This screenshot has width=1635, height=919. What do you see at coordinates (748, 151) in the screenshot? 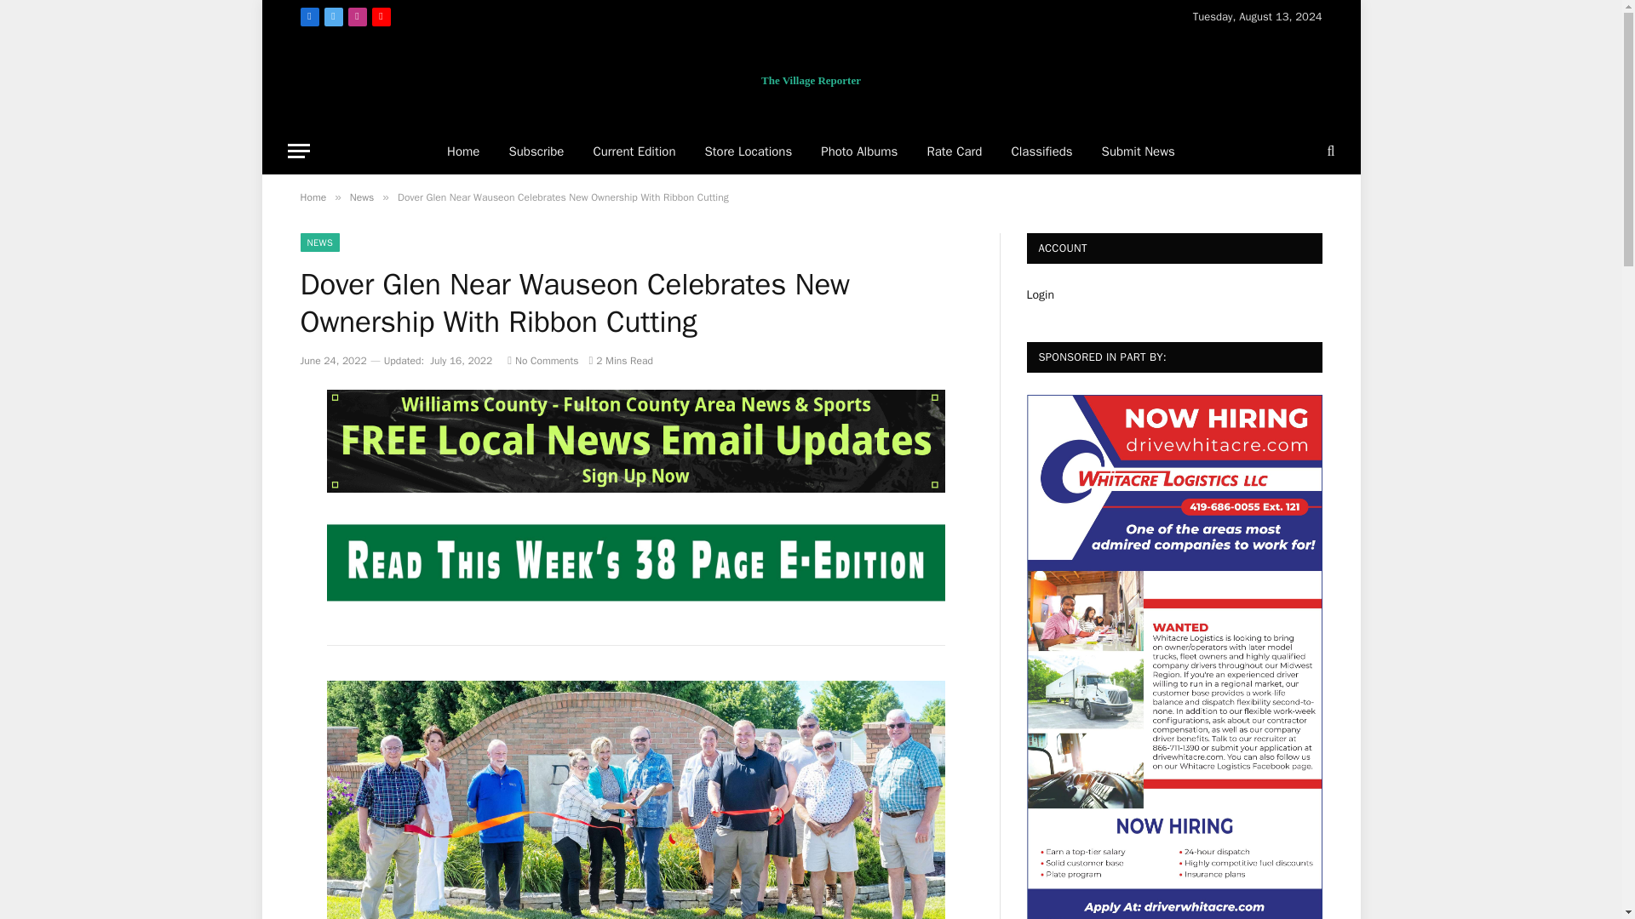
I see `Store Locations` at bounding box center [748, 151].